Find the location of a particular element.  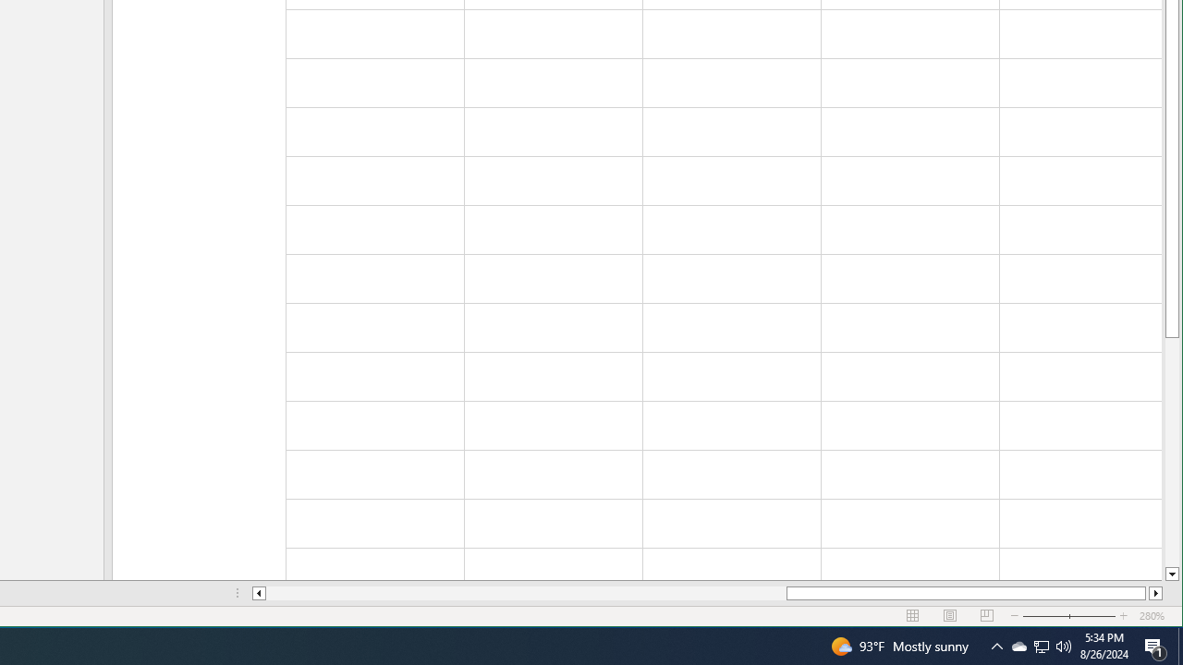

Notification Chevron is located at coordinates (996, 647).